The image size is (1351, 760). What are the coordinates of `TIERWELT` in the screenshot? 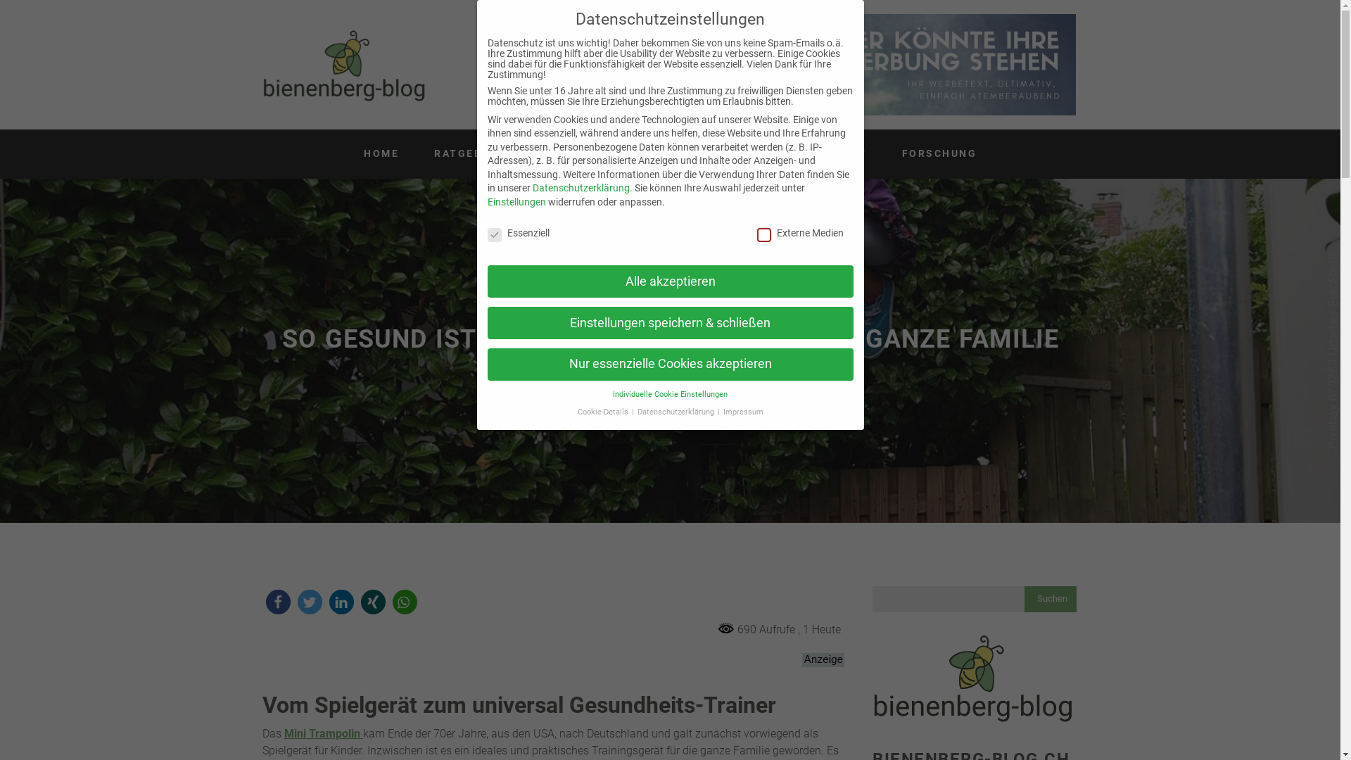 It's located at (563, 154).